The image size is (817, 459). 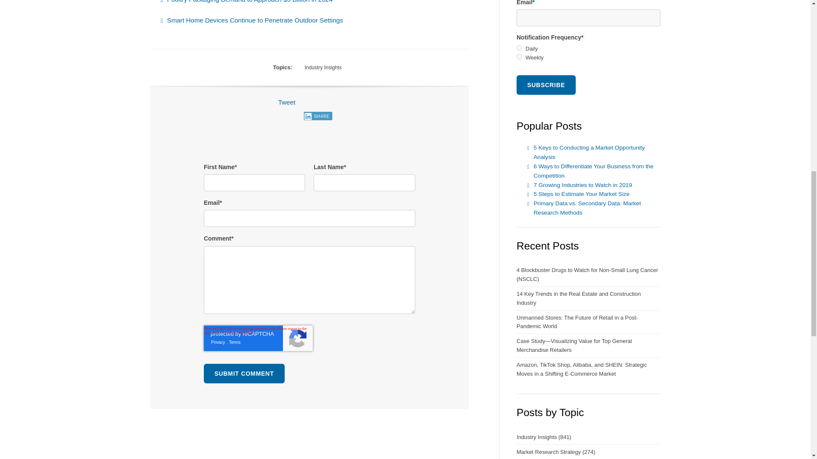 I want to click on 5 Steps to Estimate Your Market Size, so click(x=581, y=194).